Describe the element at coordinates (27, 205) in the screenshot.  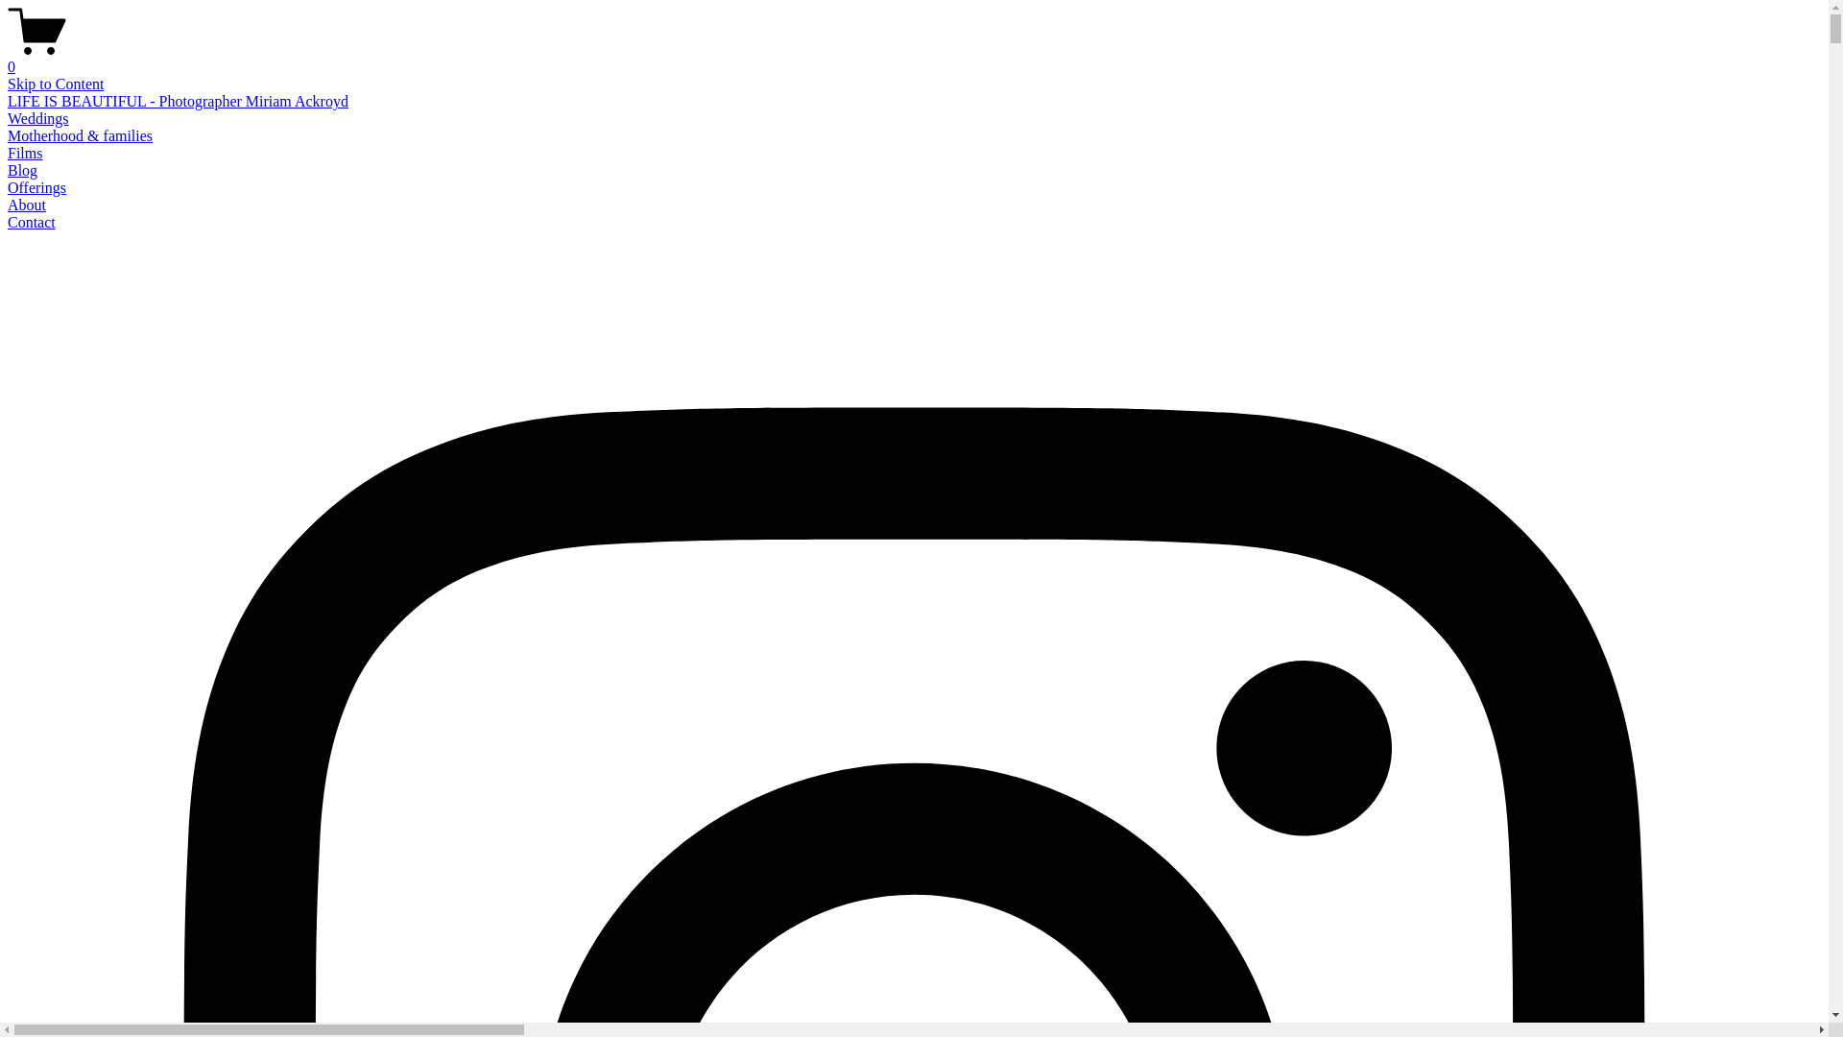
I see `About` at that location.